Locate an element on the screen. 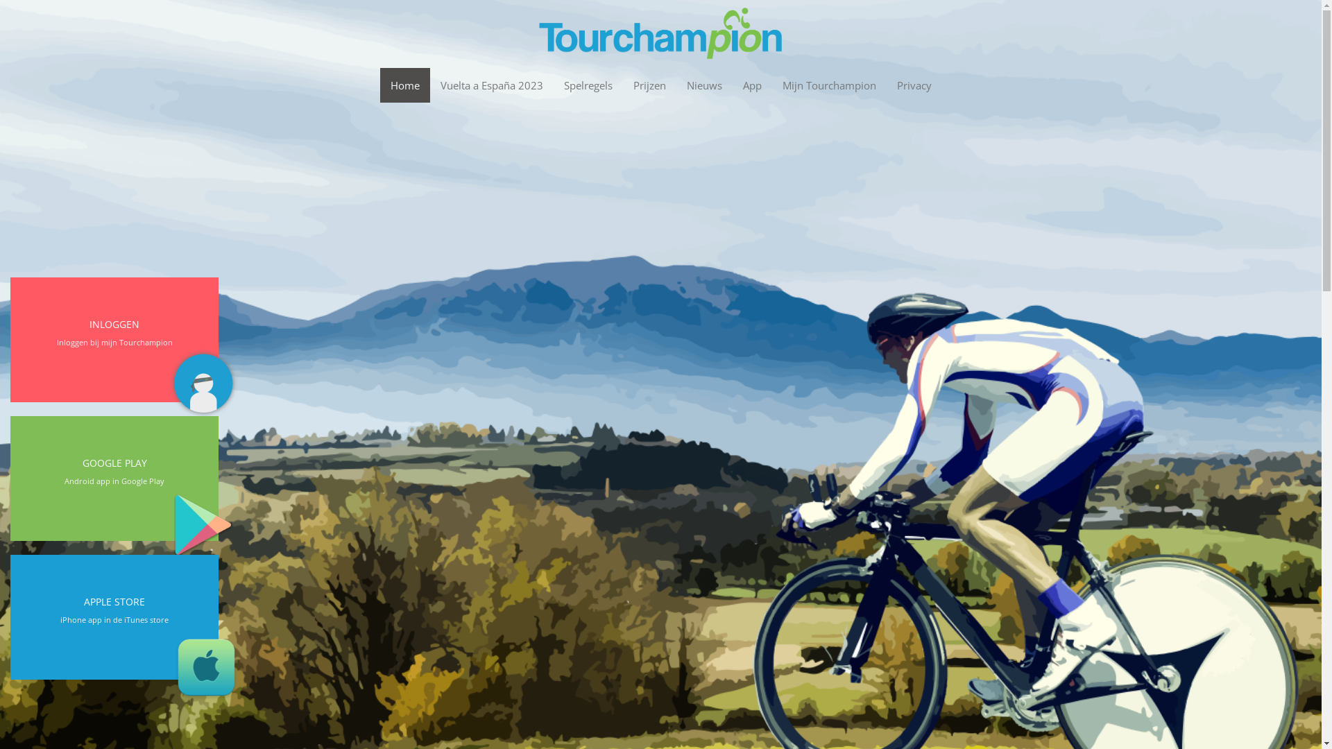 The height and width of the screenshot is (749, 1332). Nieuws is located at coordinates (703, 85).